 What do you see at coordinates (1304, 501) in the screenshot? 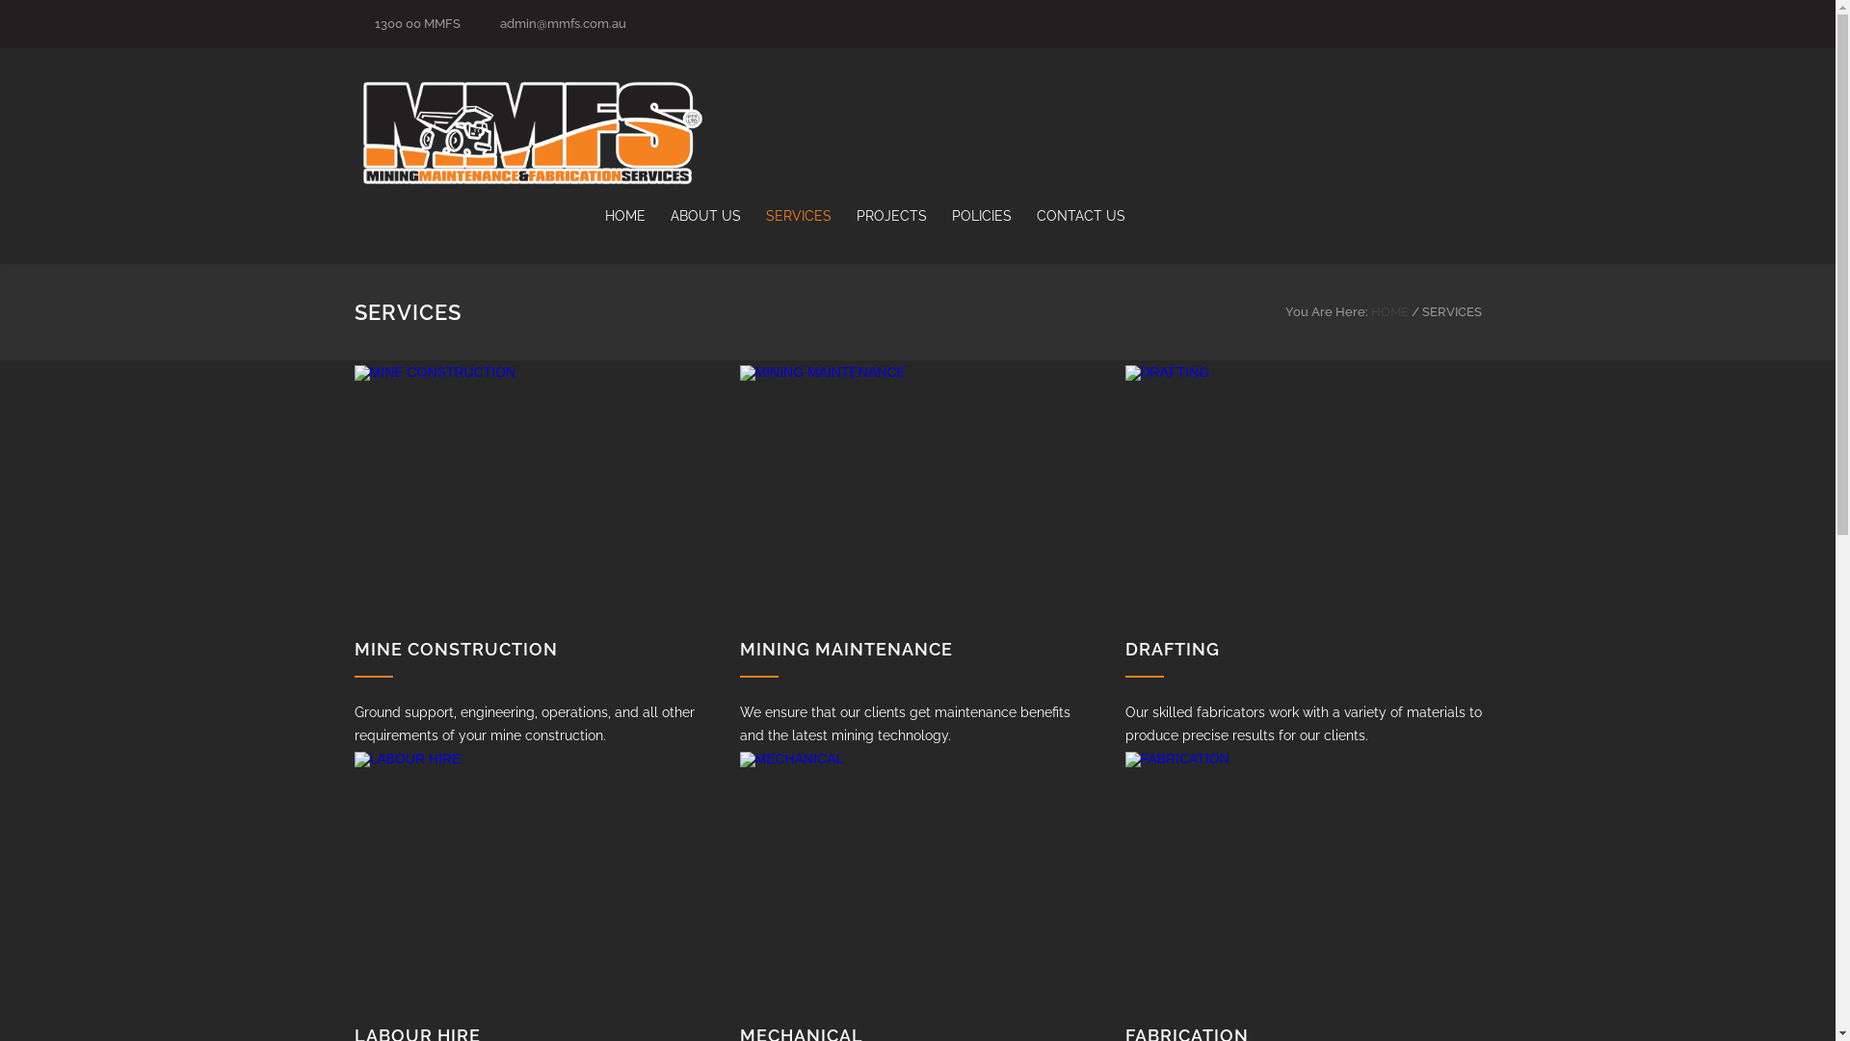
I see `DRAFTING` at bounding box center [1304, 501].